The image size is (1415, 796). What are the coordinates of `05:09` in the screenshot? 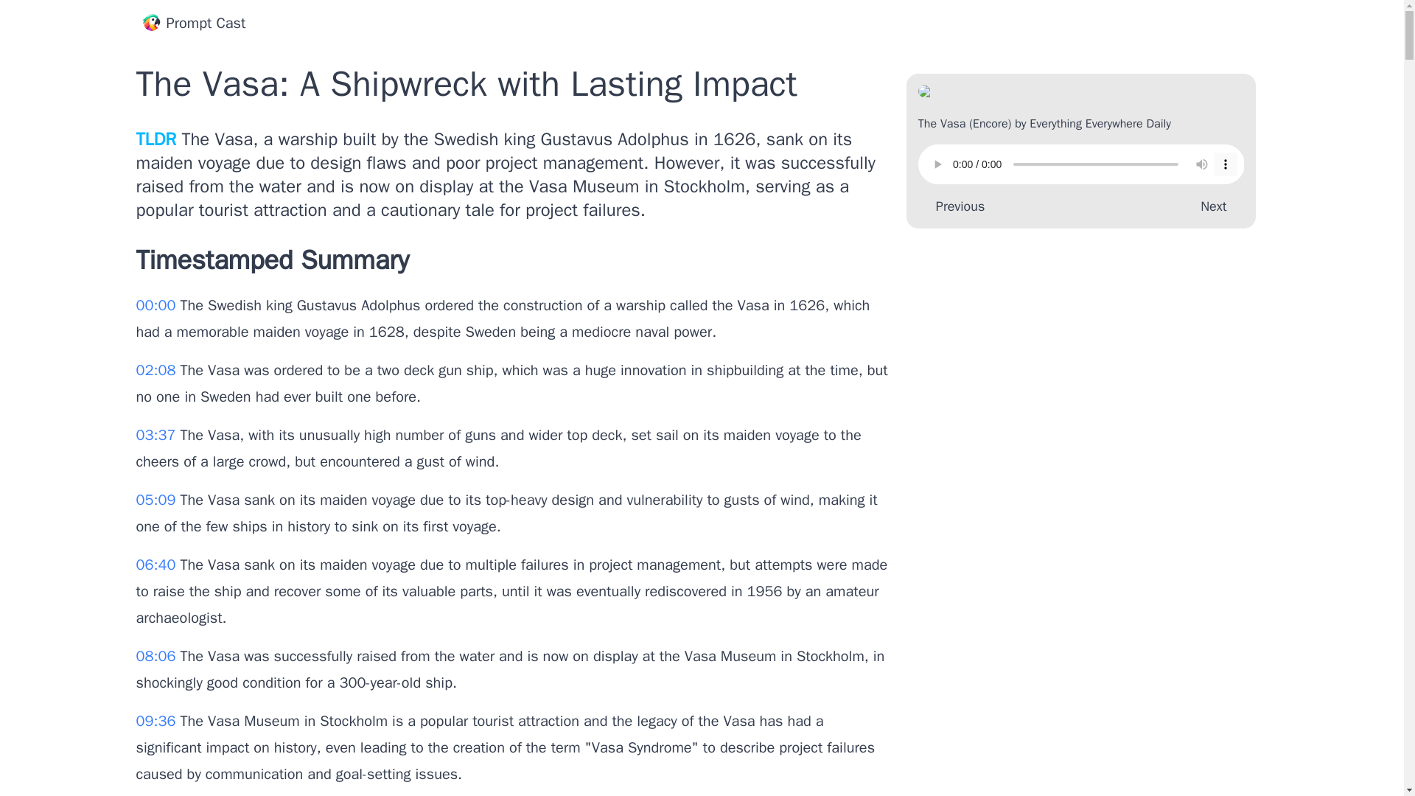 It's located at (158, 500).